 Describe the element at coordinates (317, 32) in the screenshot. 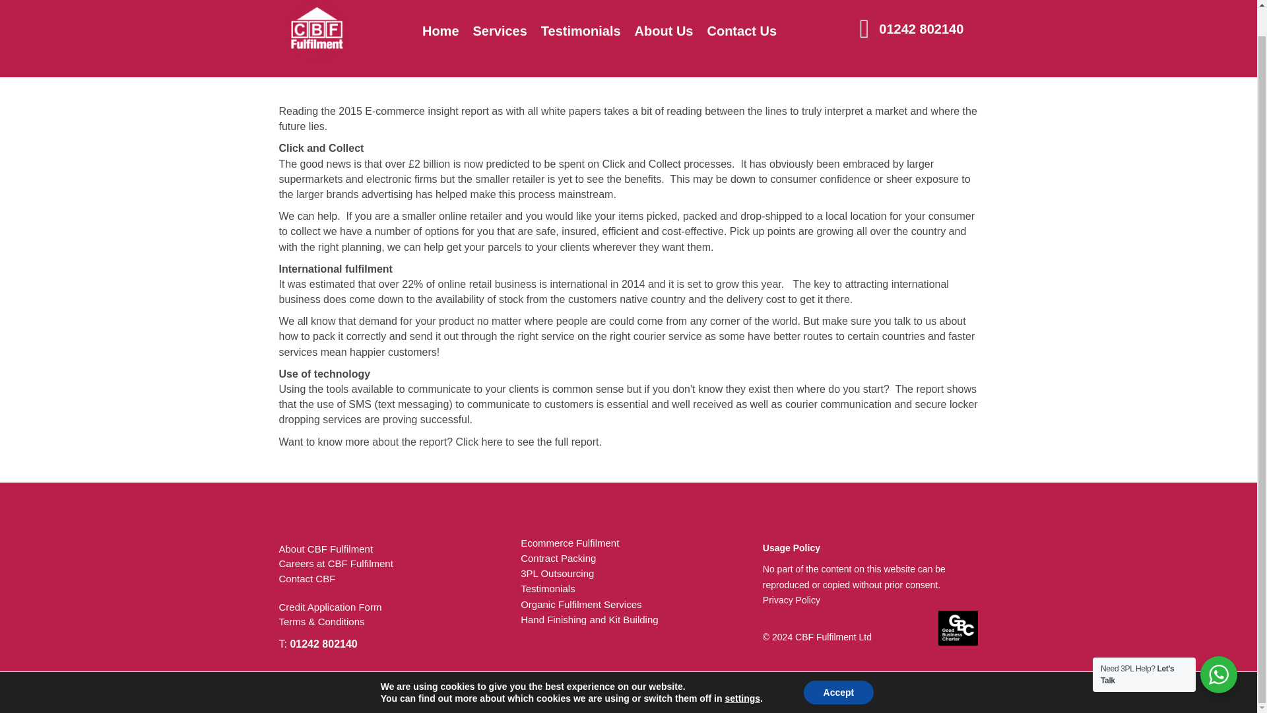

I see `cropped-CBF-Fulfilment-Logo.png` at that location.